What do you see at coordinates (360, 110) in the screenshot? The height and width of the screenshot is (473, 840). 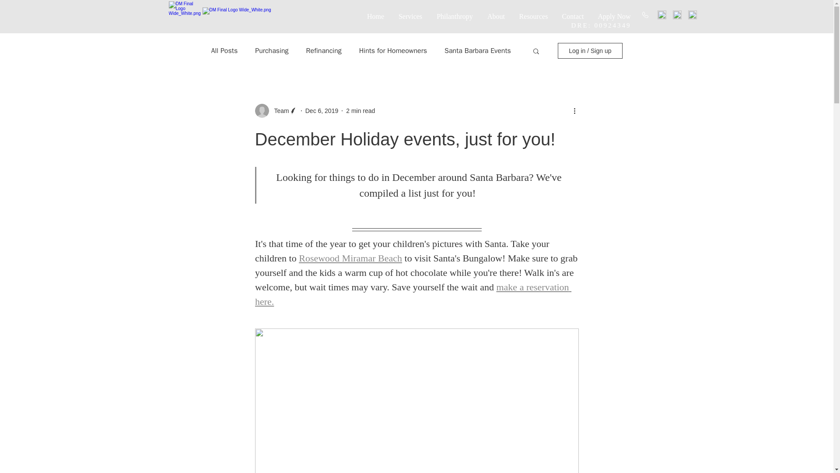 I see `2 min read` at bounding box center [360, 110].